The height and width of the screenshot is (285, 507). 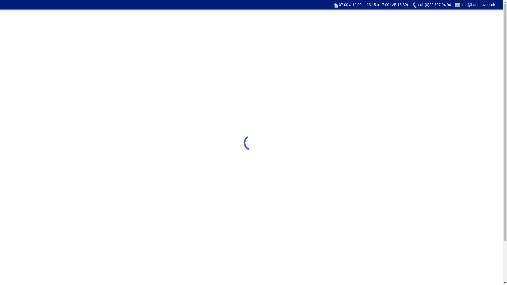 What do you see at coordinates (431, 5) in the screenshot?
I see `+41 (0)22 307 94 94` at bounding box center [431, 5].